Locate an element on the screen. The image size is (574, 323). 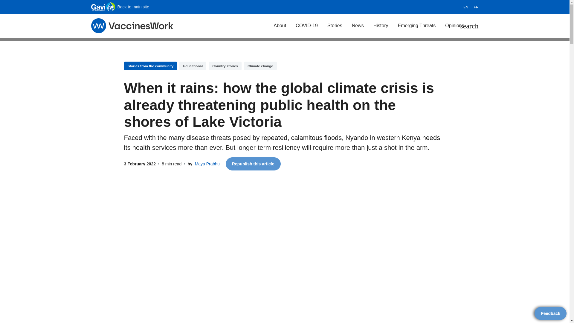
News is located at coordinates (346, 28).